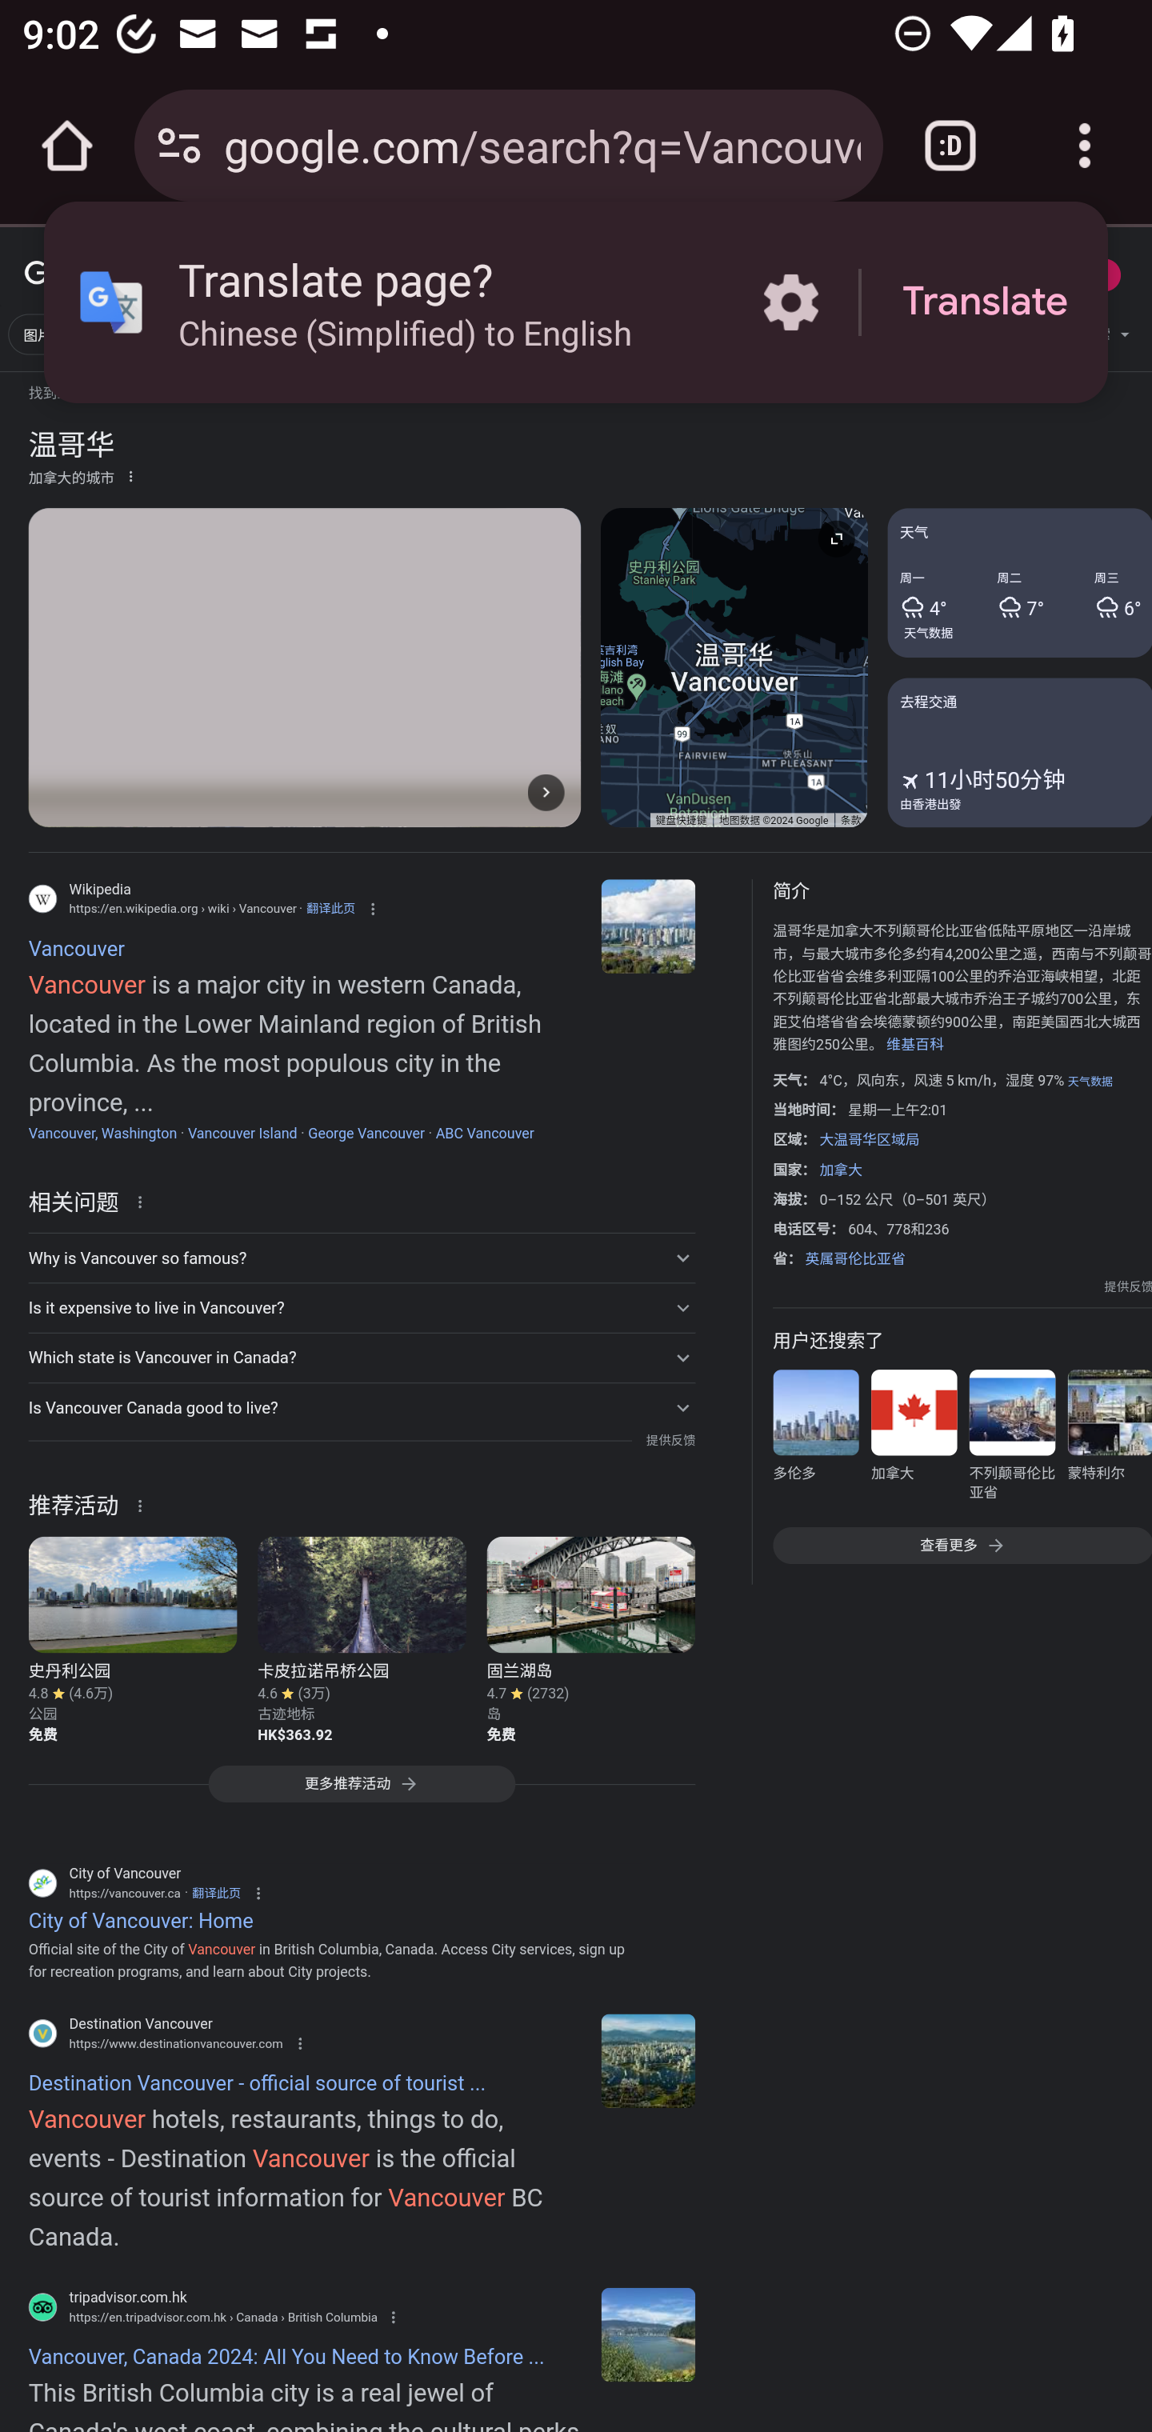 This screenshot has width=1152, height=2432. What do you see at coordinates (546, 791) in the screenshot?
I see `下一张图片` at bounding box center [546, 791].